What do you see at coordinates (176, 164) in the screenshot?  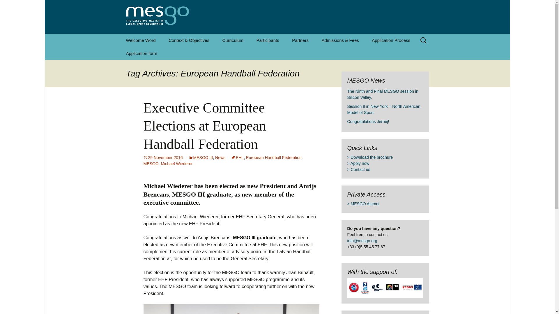 I see `Michael Wiederer` at bounding box center [176, 164].